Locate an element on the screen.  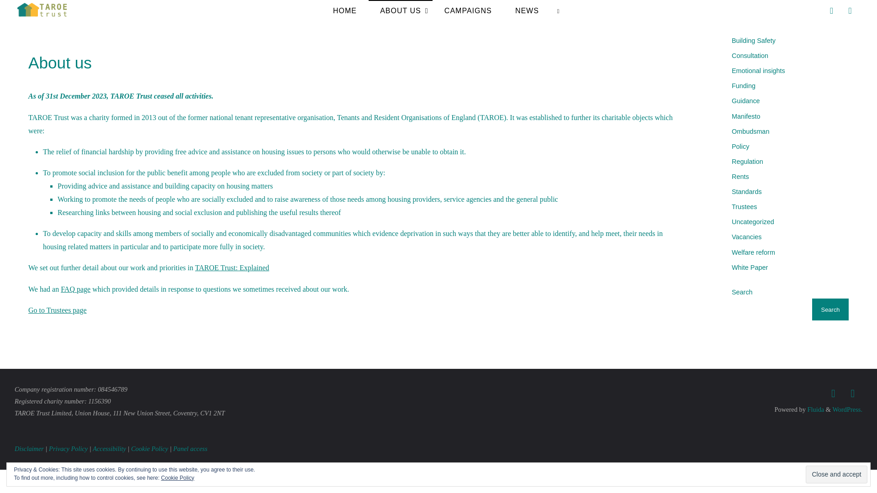
Standards is located at coordinates (746, 191).